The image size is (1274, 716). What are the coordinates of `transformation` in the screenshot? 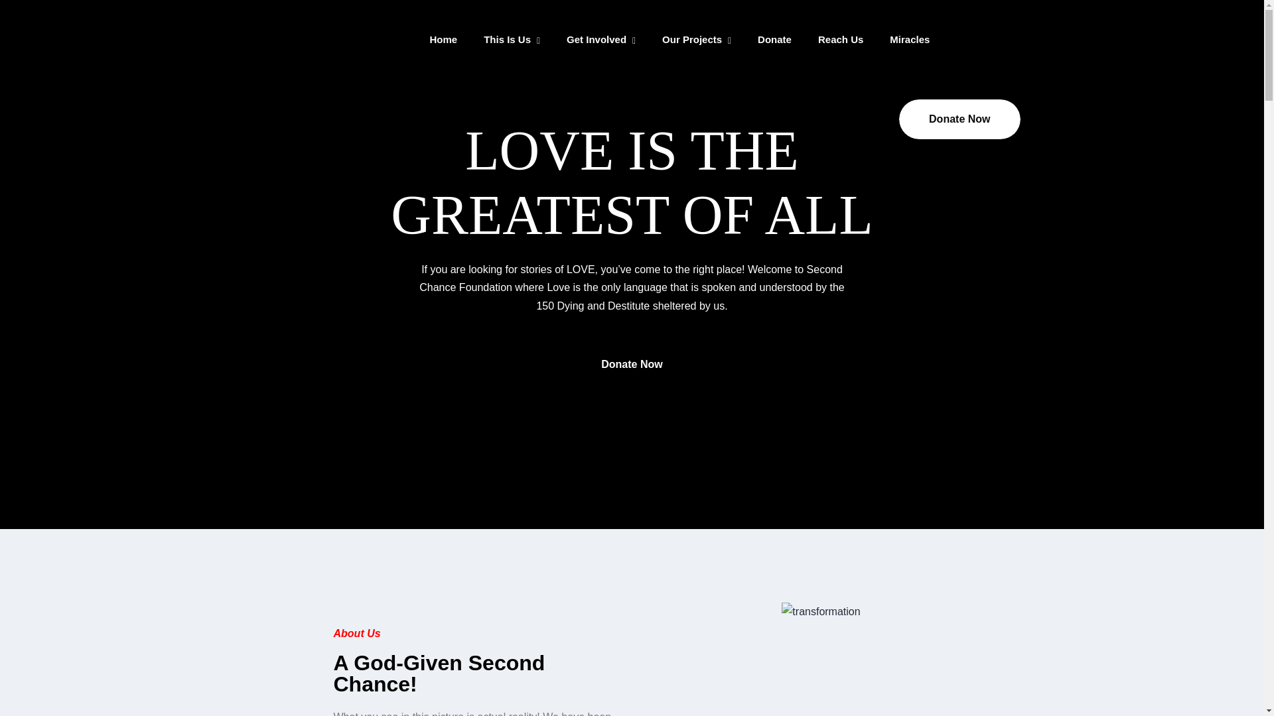 It's located at (821, 611).